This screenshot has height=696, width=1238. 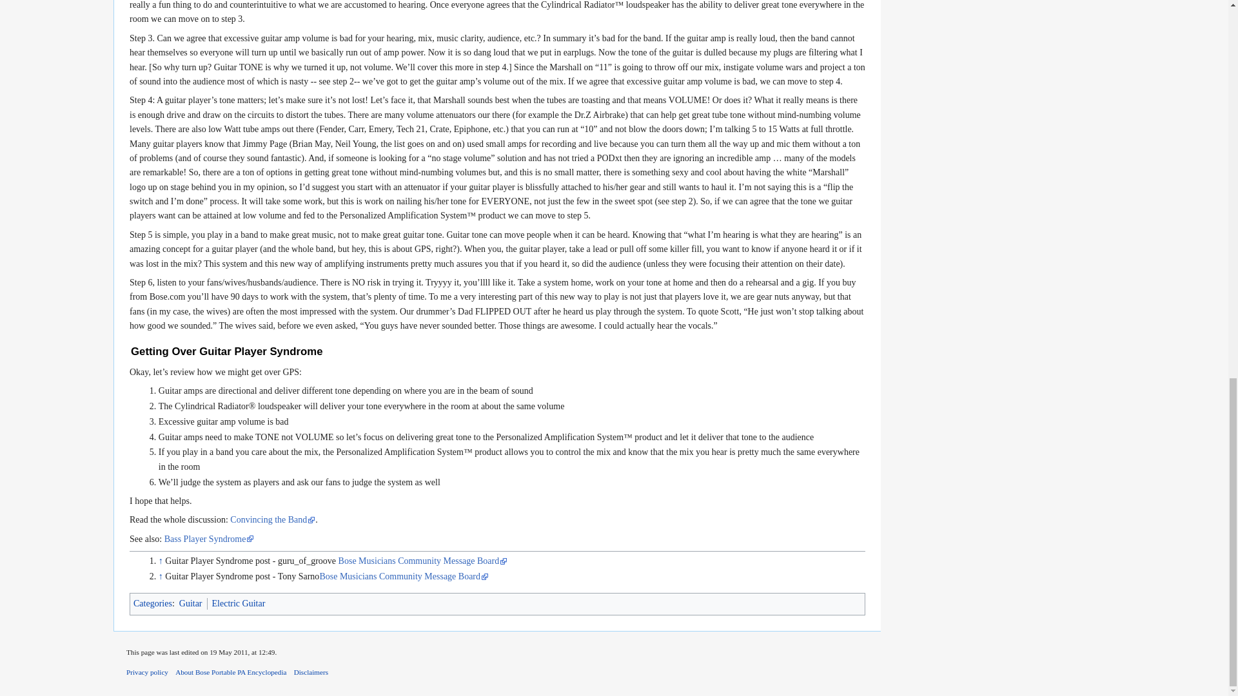 I want to click on Convincing the Band, so click(x=273, y=519).